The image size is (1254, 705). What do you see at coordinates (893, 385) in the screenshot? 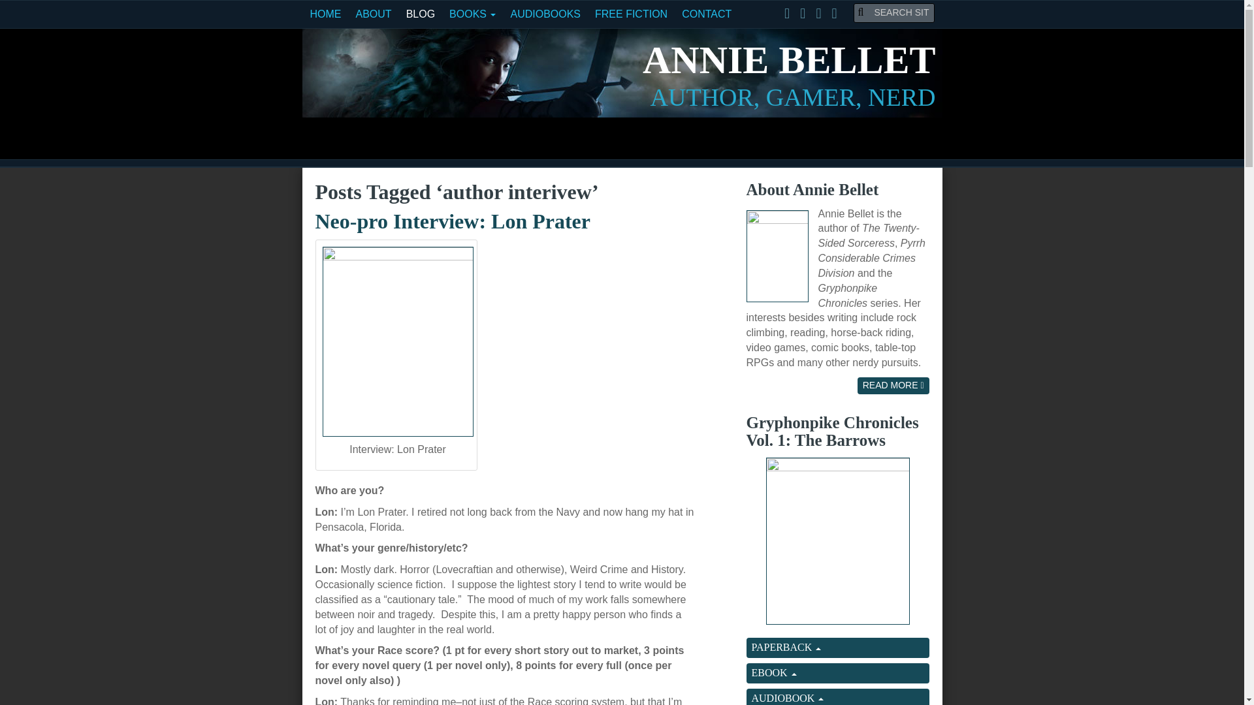
I see `READ MORE` at bounding box center [893, 385].